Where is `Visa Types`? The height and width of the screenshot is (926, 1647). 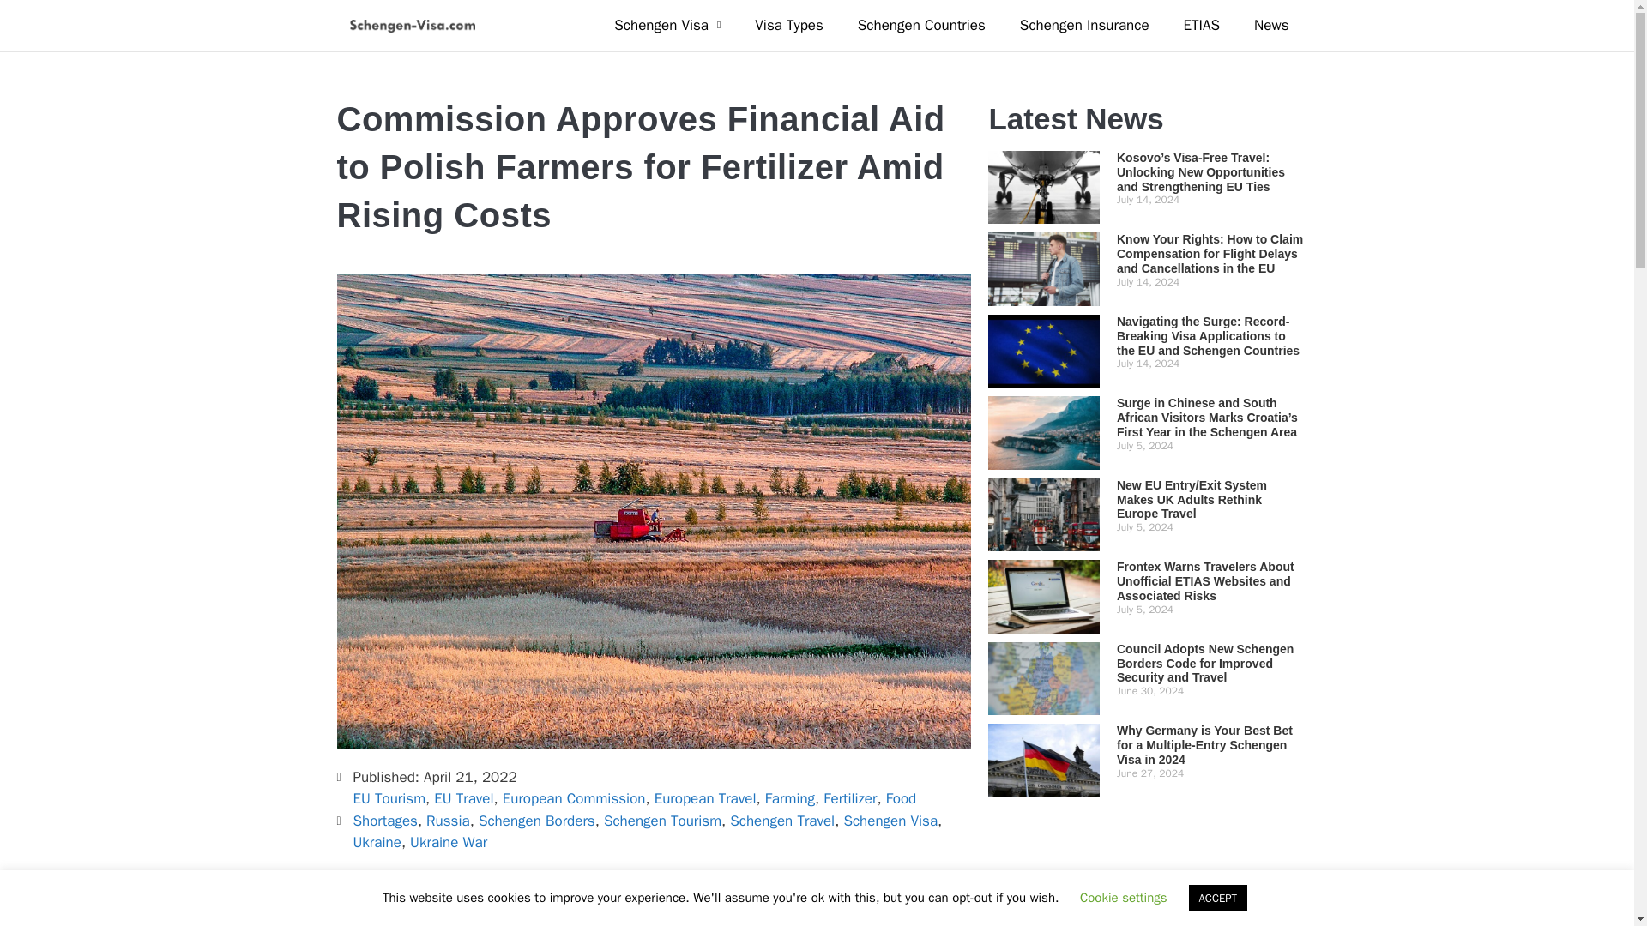 Visa Types is located at coordinates (789, 25).